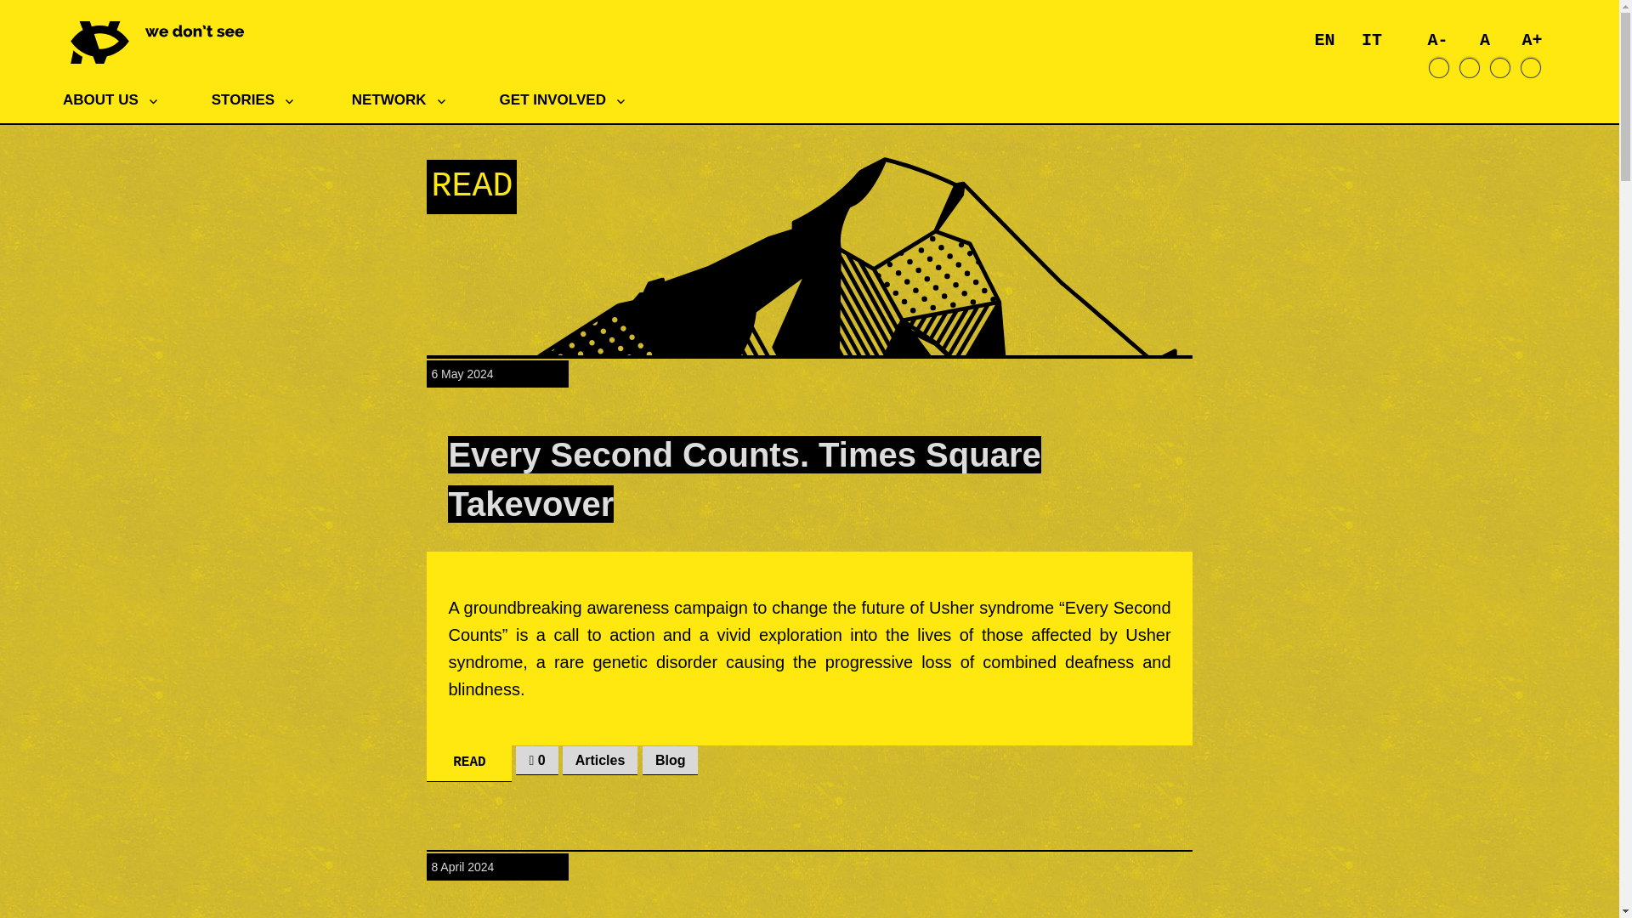 The width and height of the screenshot is (1632, 918). What do you see at coordinates (405, 100) in the screenshot?
I see `NETWORK` at bounding box center [405, 100].